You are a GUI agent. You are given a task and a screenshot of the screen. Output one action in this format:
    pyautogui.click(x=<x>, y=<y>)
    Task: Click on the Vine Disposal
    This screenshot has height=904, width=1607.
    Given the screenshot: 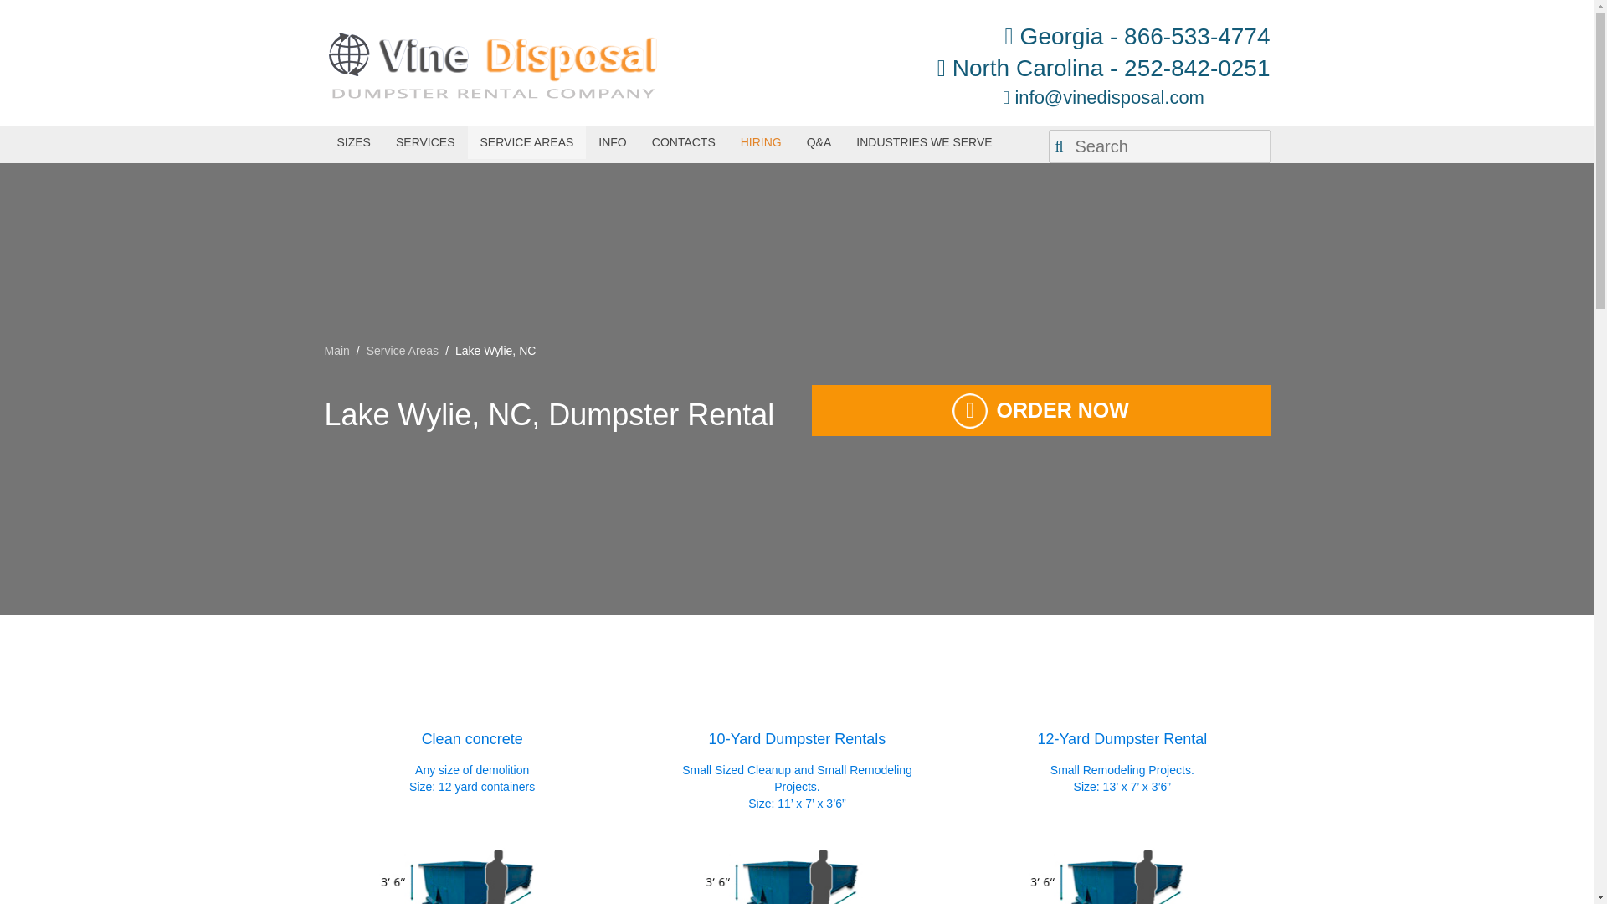 What is the action you would take?
    pyautogui.click(x=491, y=63)
    